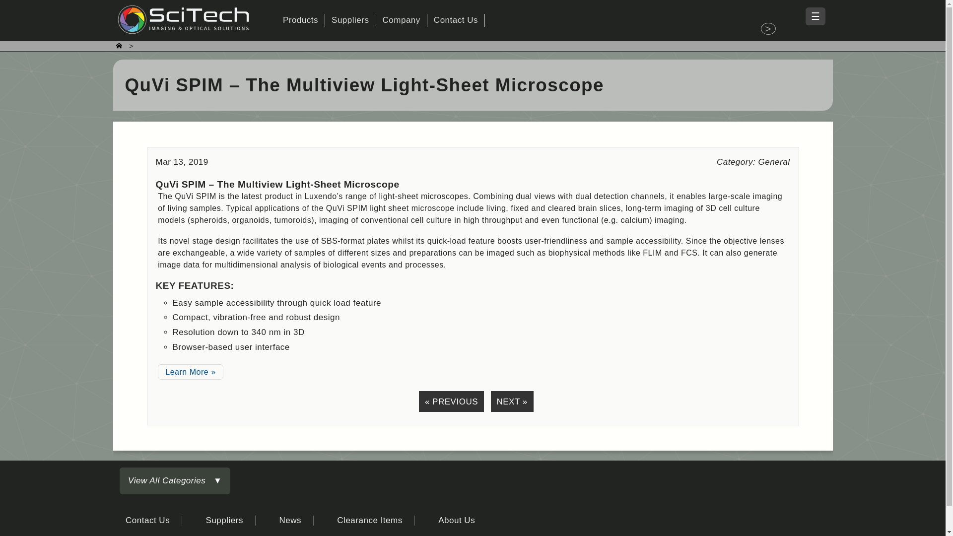  I want to click on Home, so click(768, 29).